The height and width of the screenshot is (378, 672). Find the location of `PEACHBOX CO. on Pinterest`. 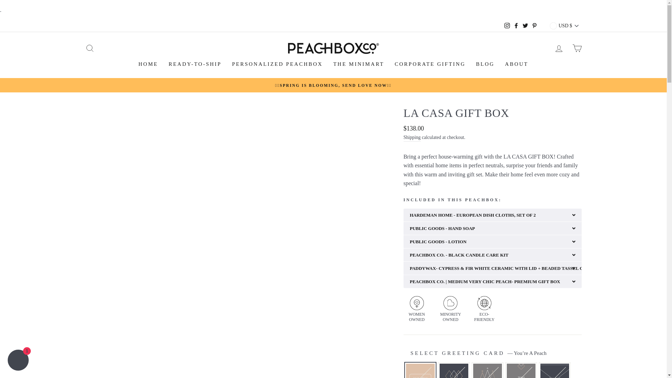

PEACHBOX CO. on Pinterest is located at coordinates (534, 26).